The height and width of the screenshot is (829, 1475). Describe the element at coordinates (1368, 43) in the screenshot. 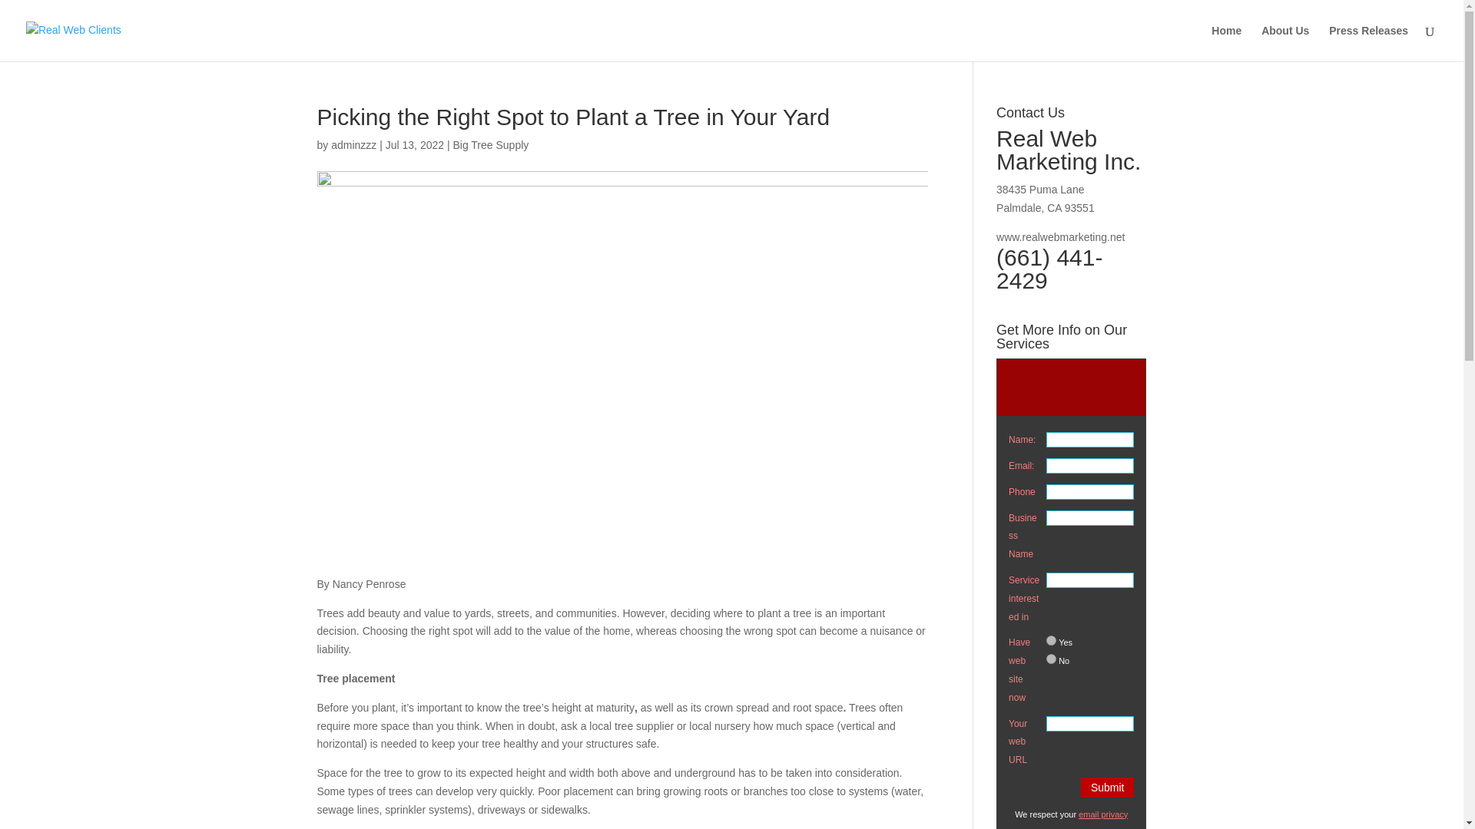

I see `Press Releases` at that location.